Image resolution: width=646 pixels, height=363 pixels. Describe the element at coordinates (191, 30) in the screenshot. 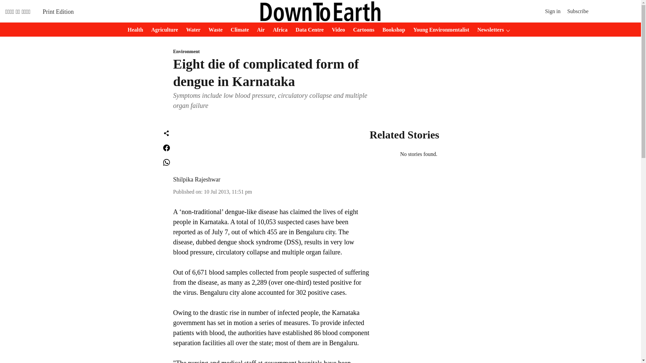

I see `Water` at that location.